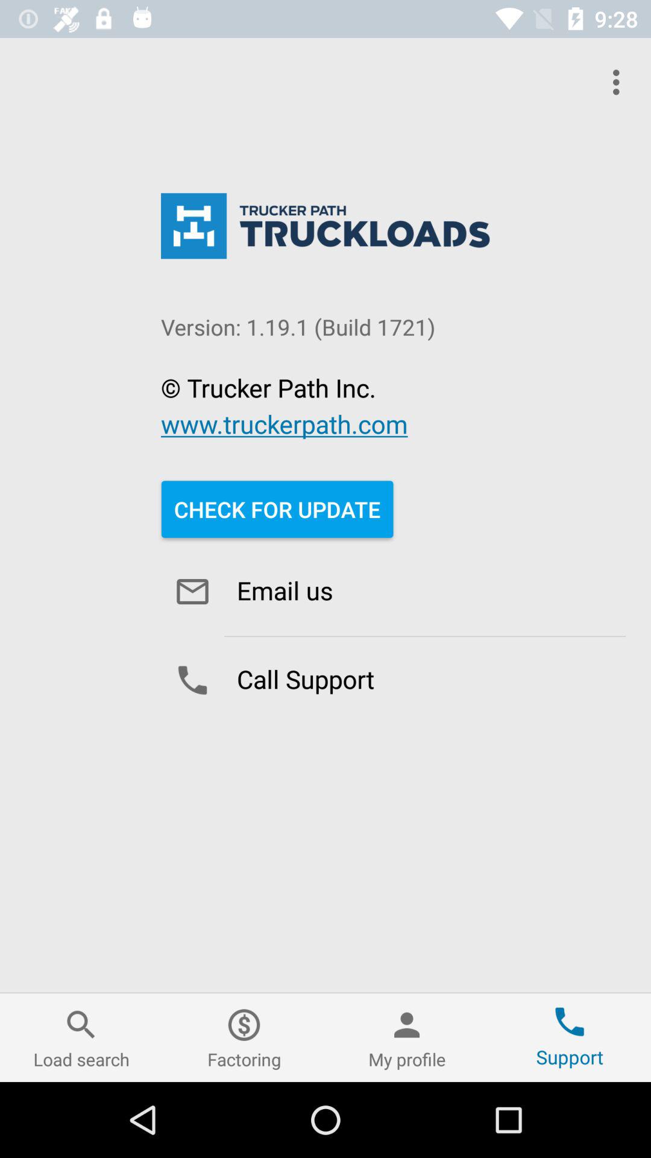 This screenshot has width=651, height=1158. Describe the element at coordinates (285, 423) in the screenshot. I see `go to fourth line` at that location.